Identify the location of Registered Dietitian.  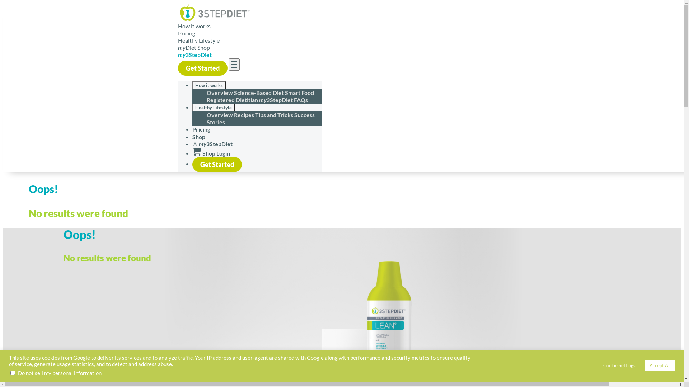
(233, 100).